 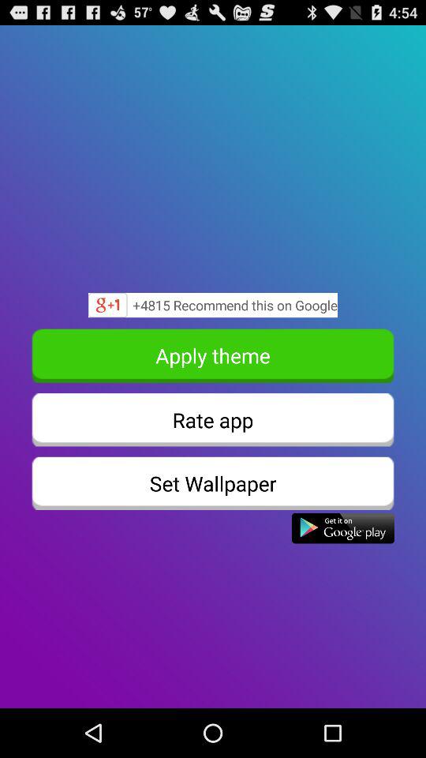 I want to click on launch the button above the set wallpaper icon, so click(x=213, y=420).